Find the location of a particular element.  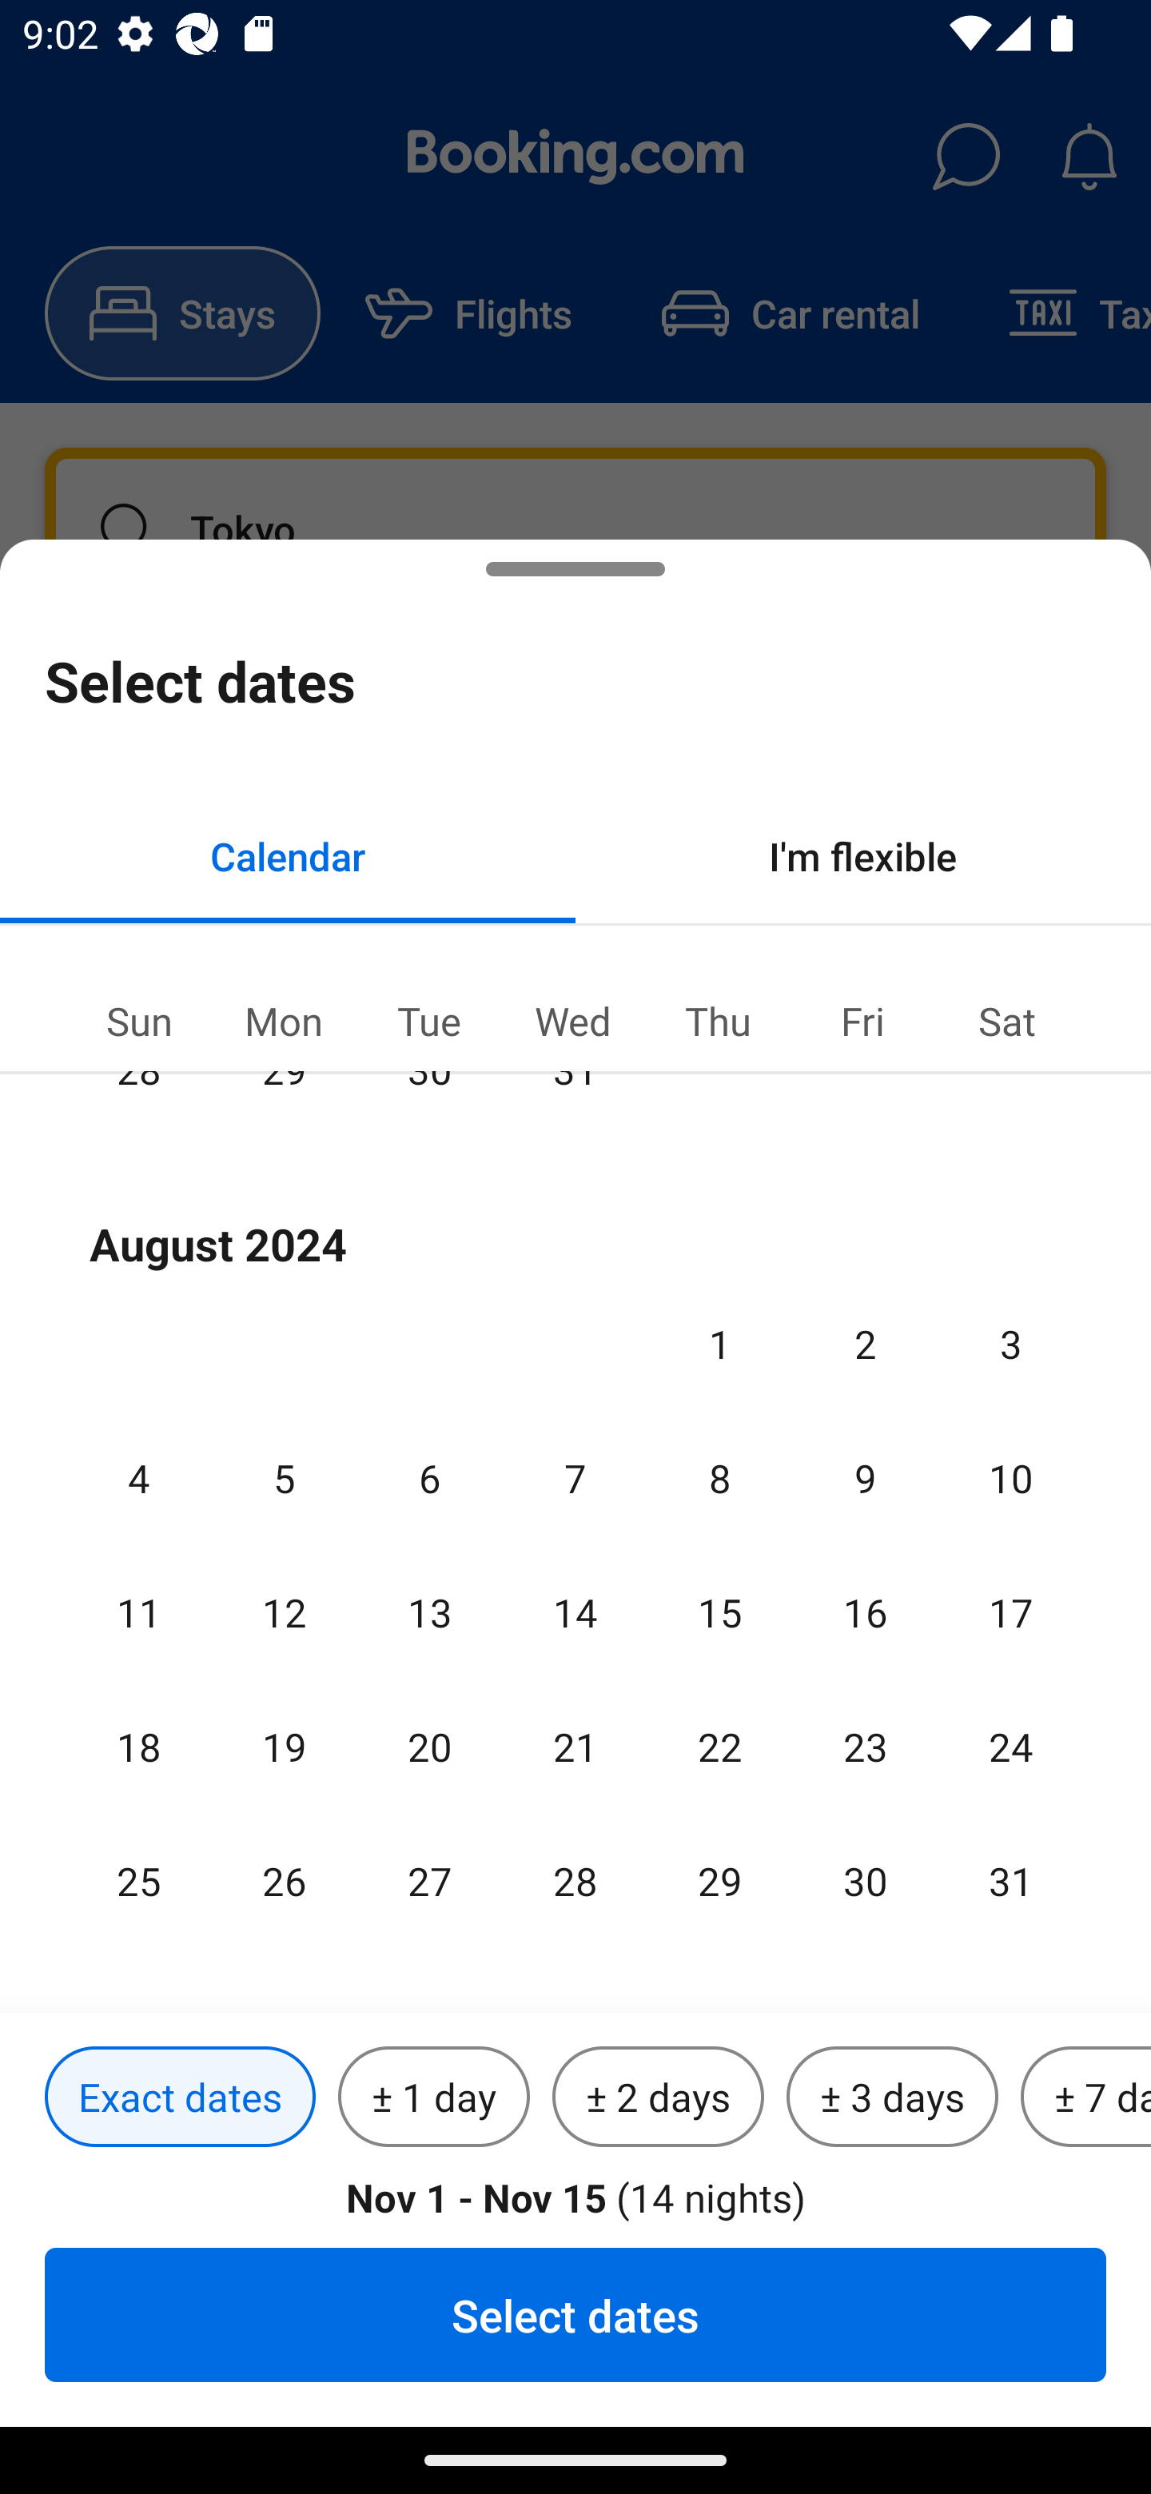

Select dates is located at coordinates (575, 2314).